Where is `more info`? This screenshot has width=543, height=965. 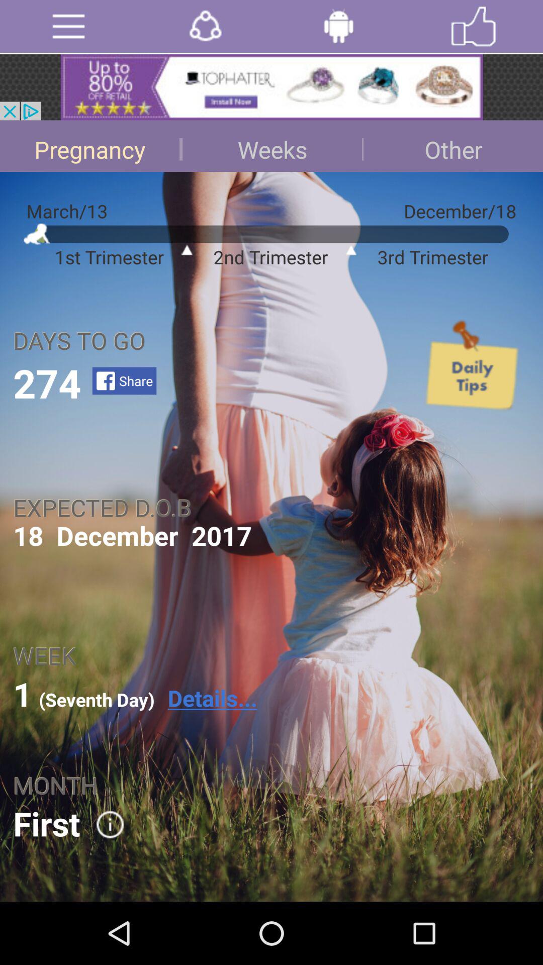
more info is located at coordinates (104, 824).